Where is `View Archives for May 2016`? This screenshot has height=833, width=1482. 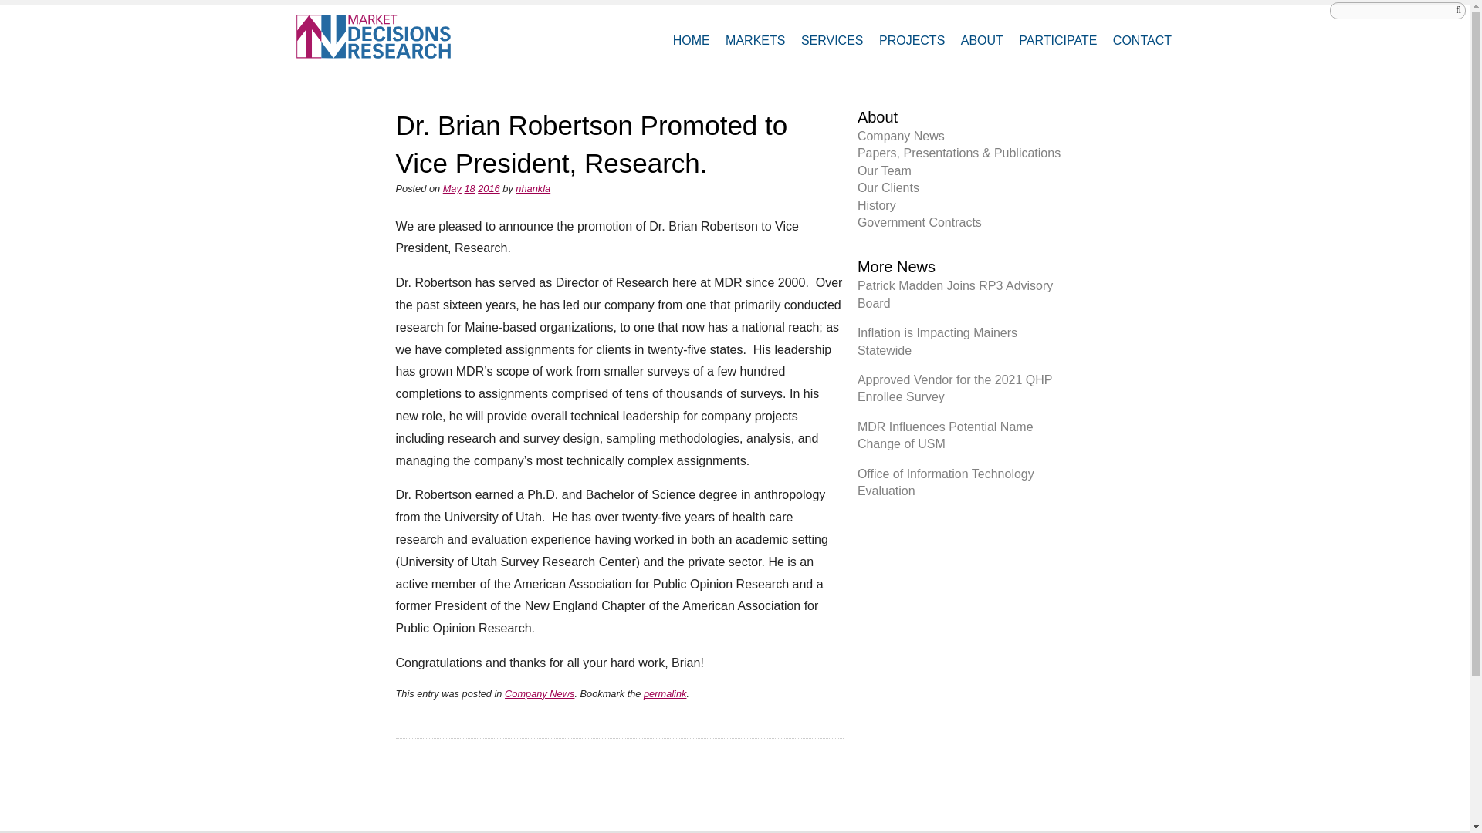 View Archives for May 2016 is located at coordinates (452, 188).